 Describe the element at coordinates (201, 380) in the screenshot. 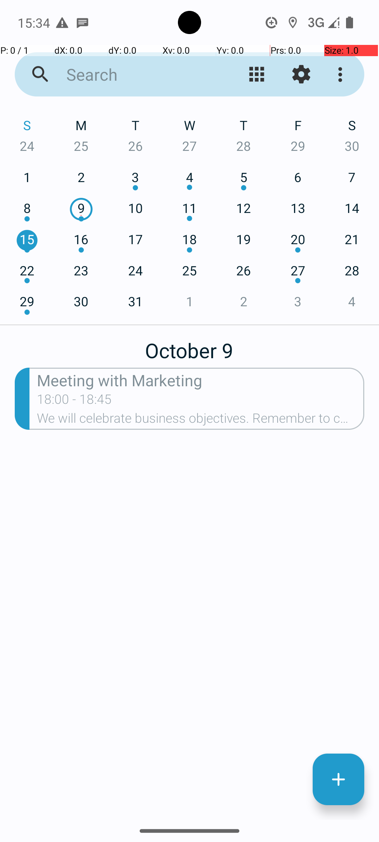

I see `Meeting with Marketing` at that location.